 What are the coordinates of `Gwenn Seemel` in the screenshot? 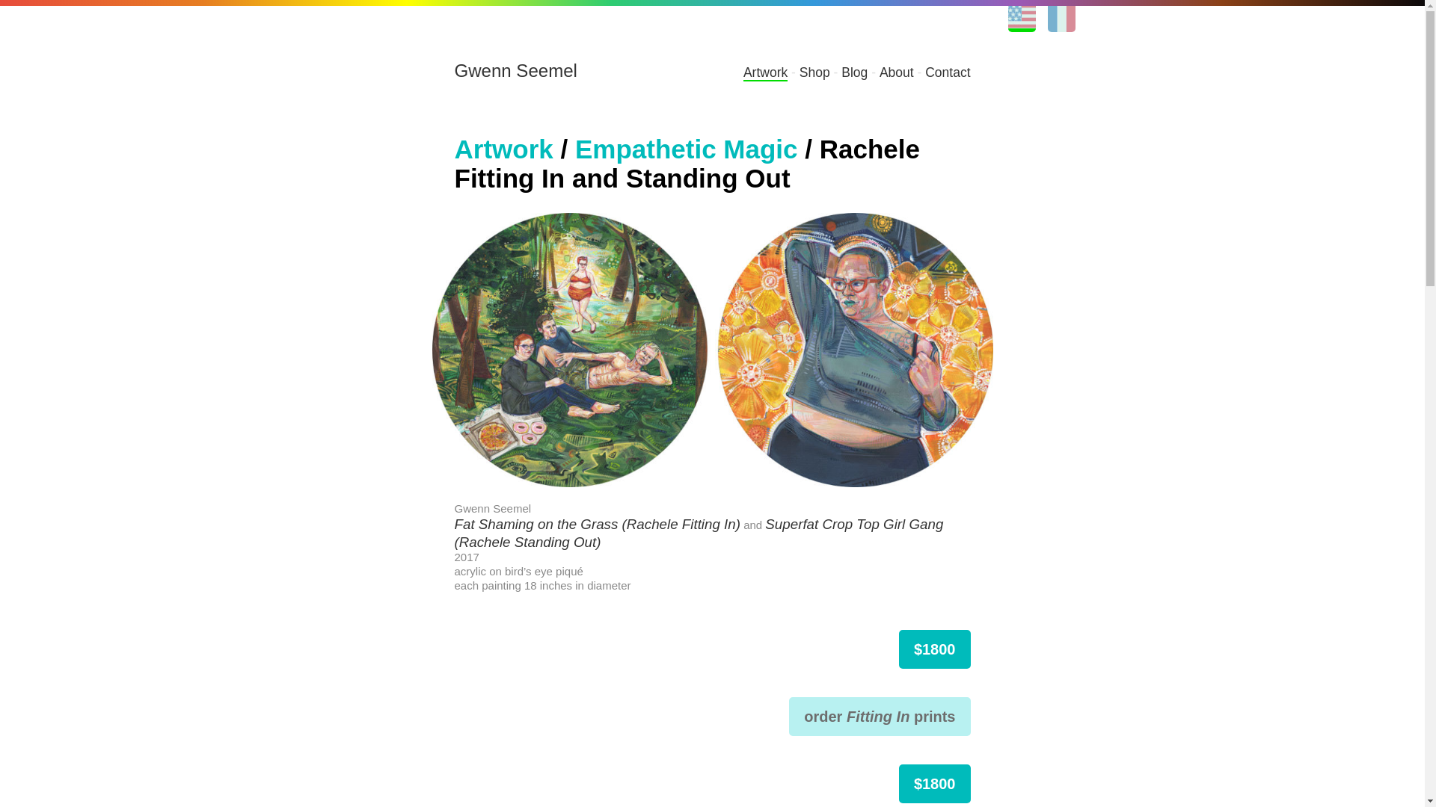 It's located at (516, 70).